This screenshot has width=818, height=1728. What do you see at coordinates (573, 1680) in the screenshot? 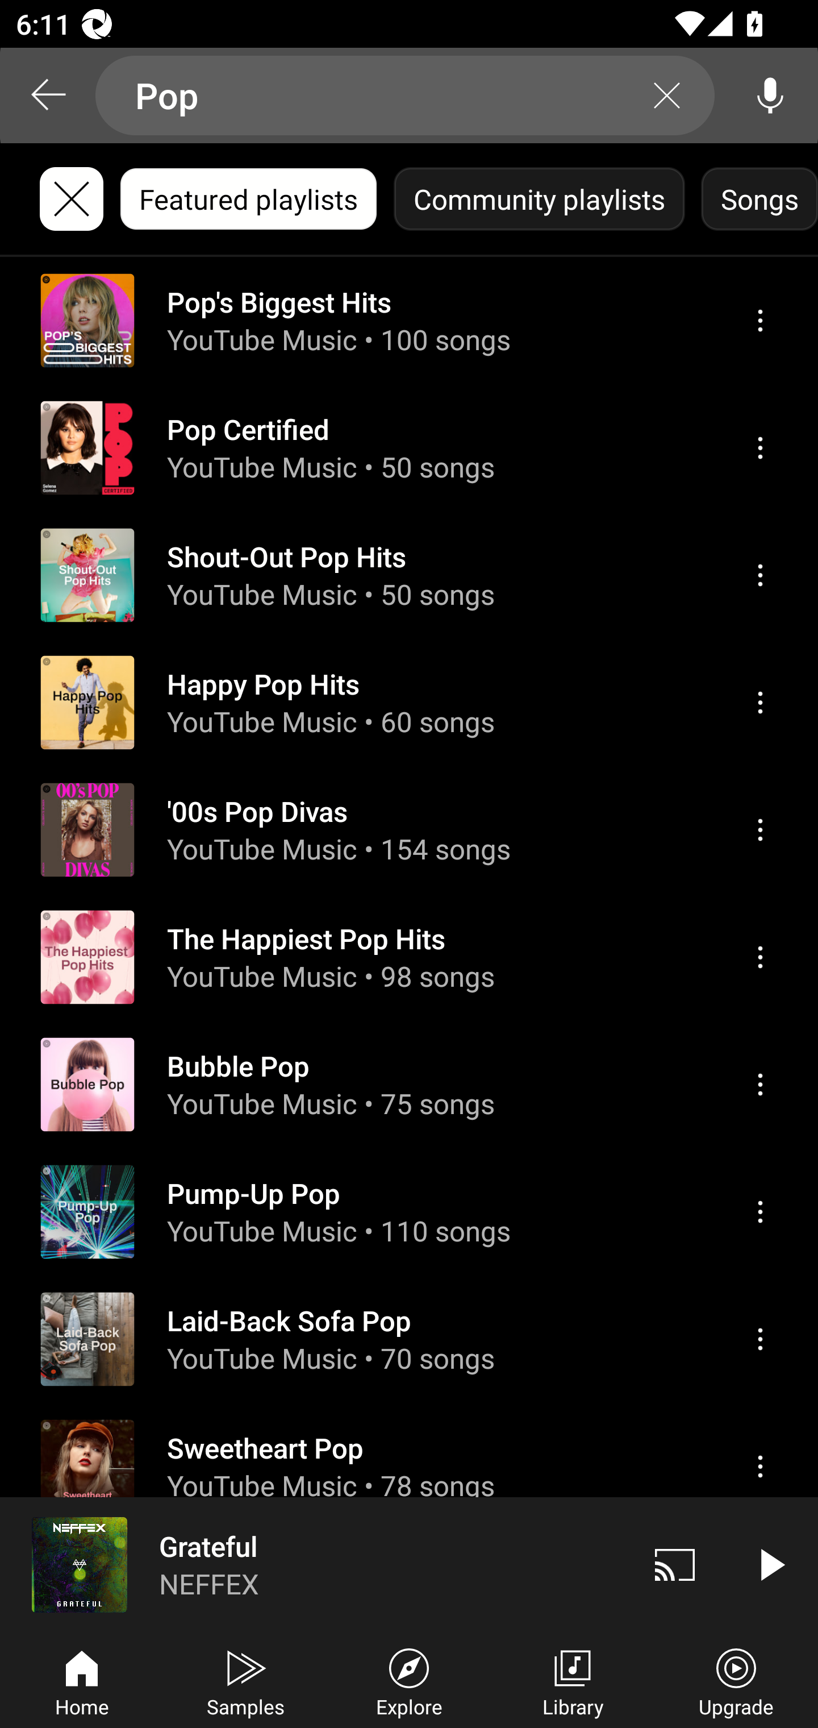
I see `Library` at bounding box center [573, 1680].